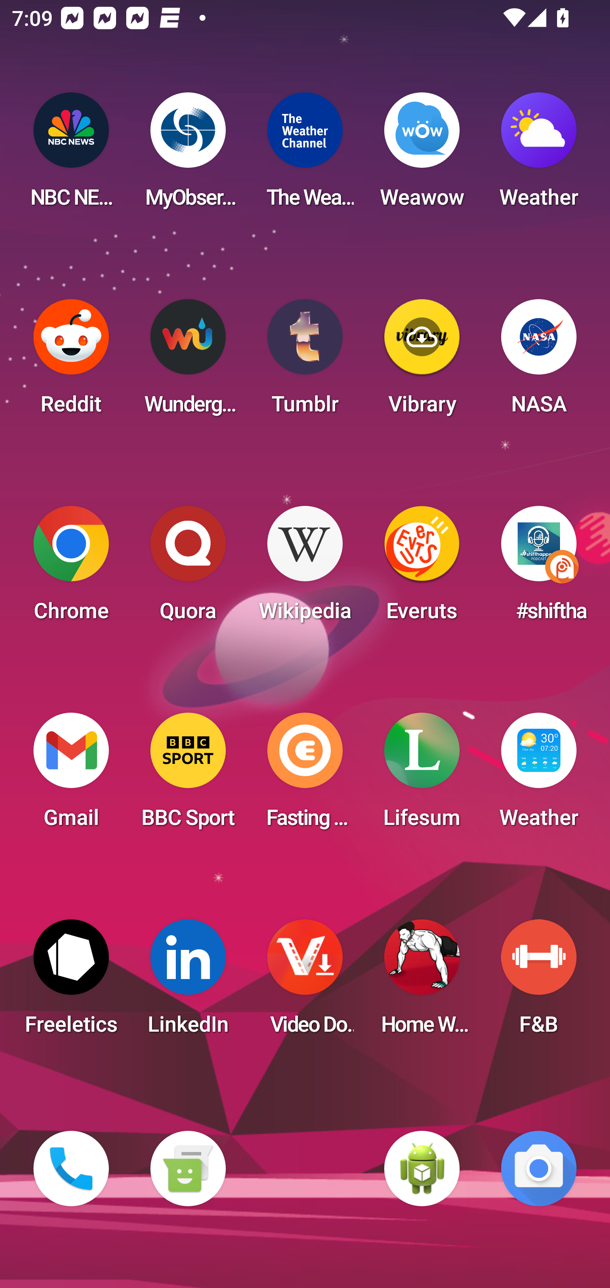 This screenshot has width=610, height=1288. I want to click on Reddit, so click(71, 362).